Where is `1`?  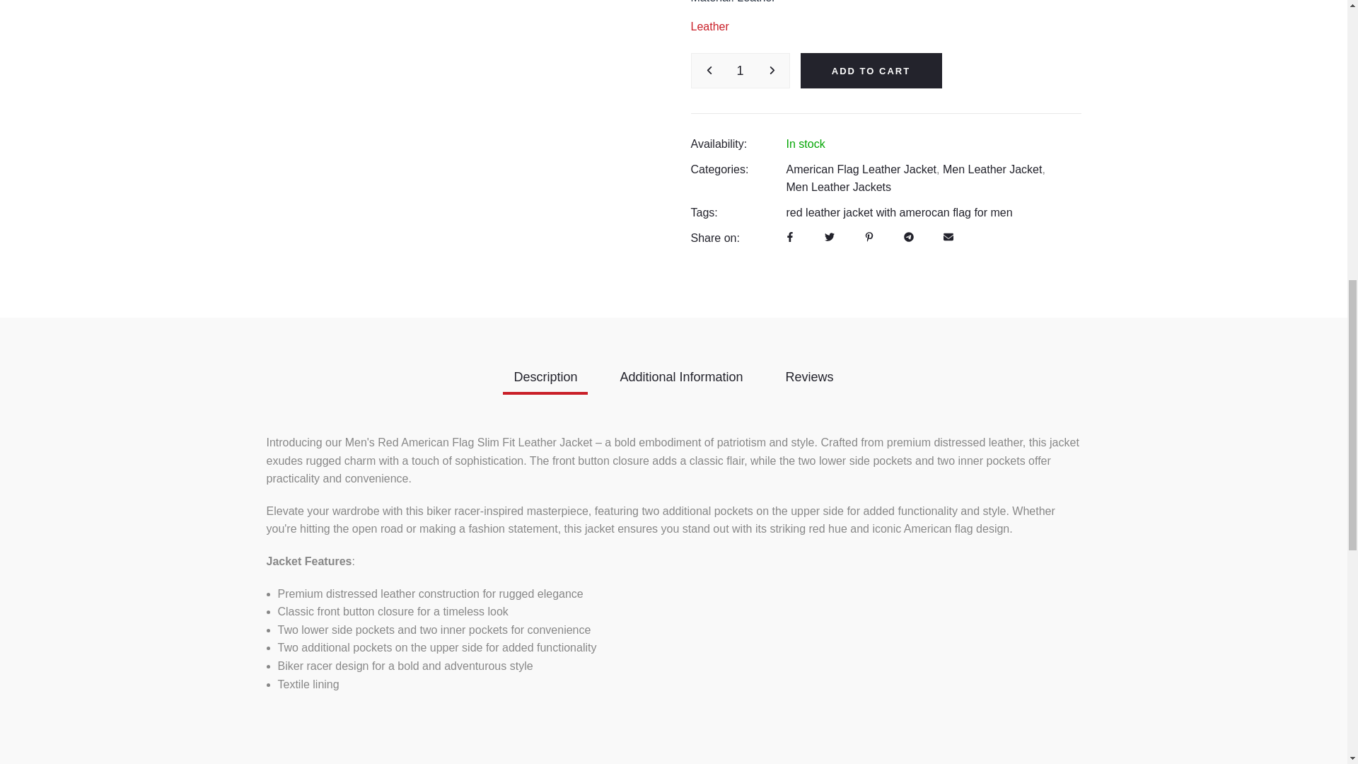 1 is located at coordinates (740, 52).